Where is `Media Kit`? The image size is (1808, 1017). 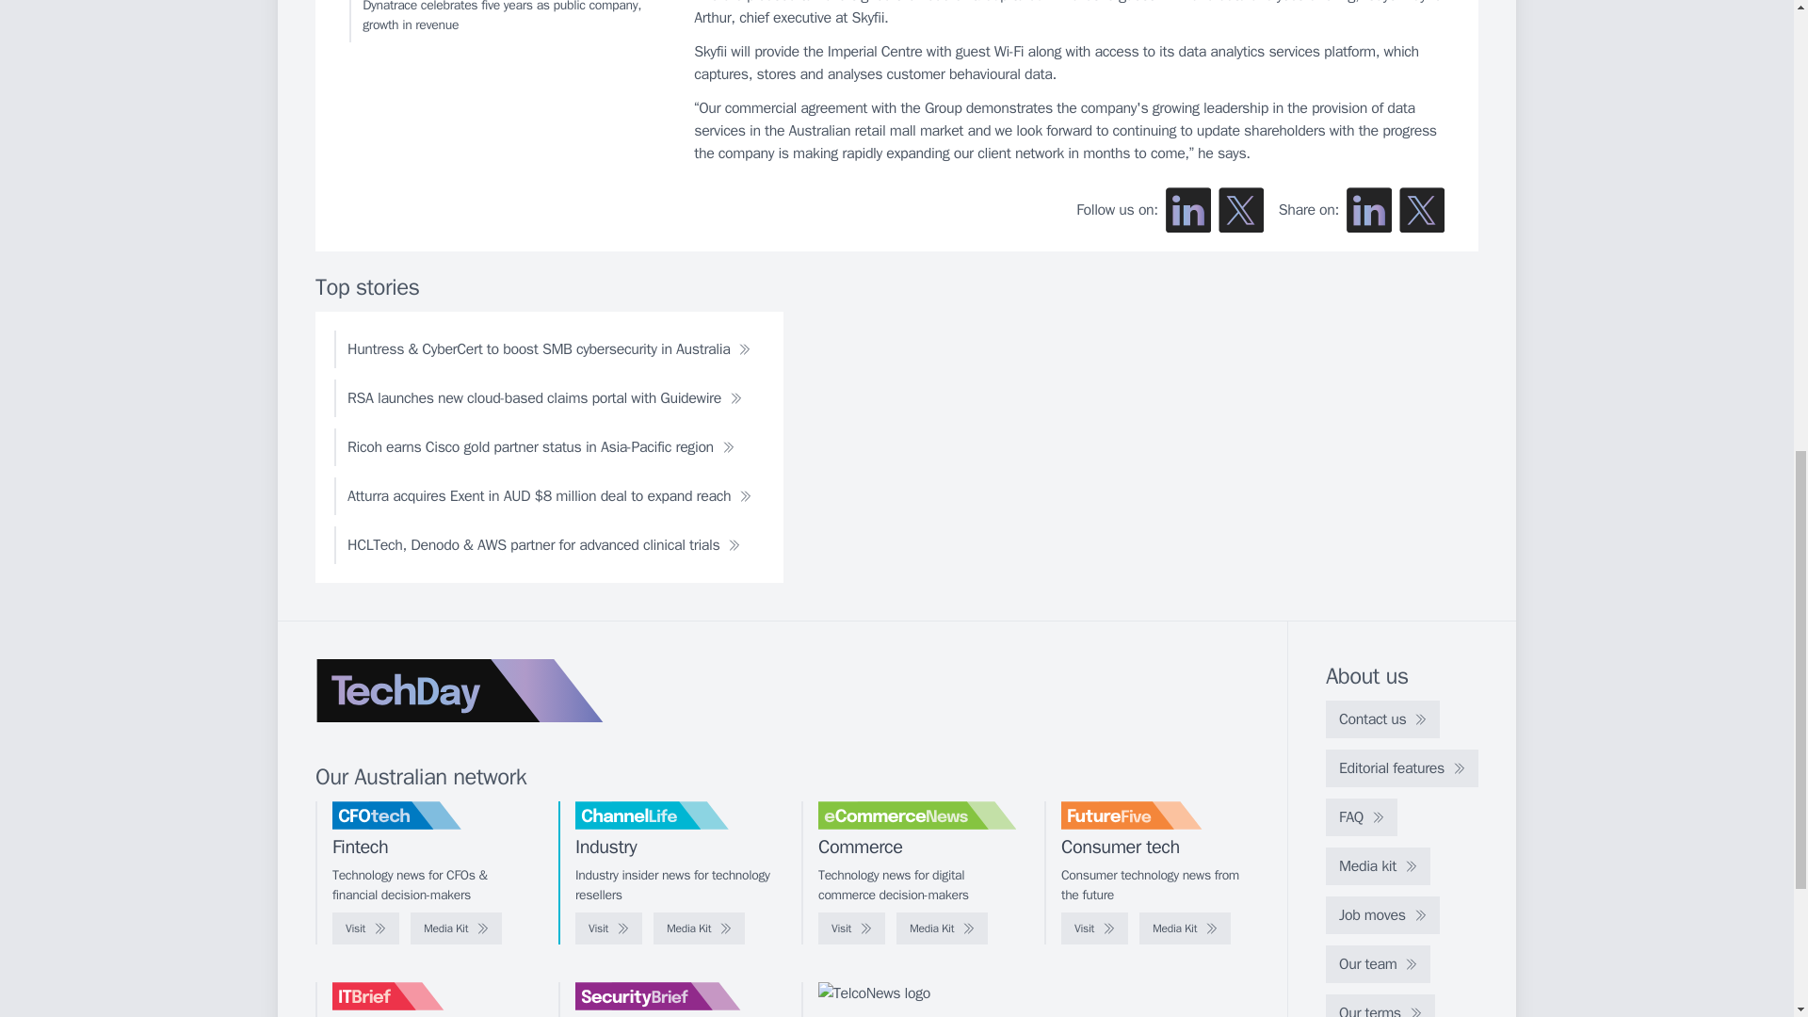
Media Kit is located at coordinates (942, 928).